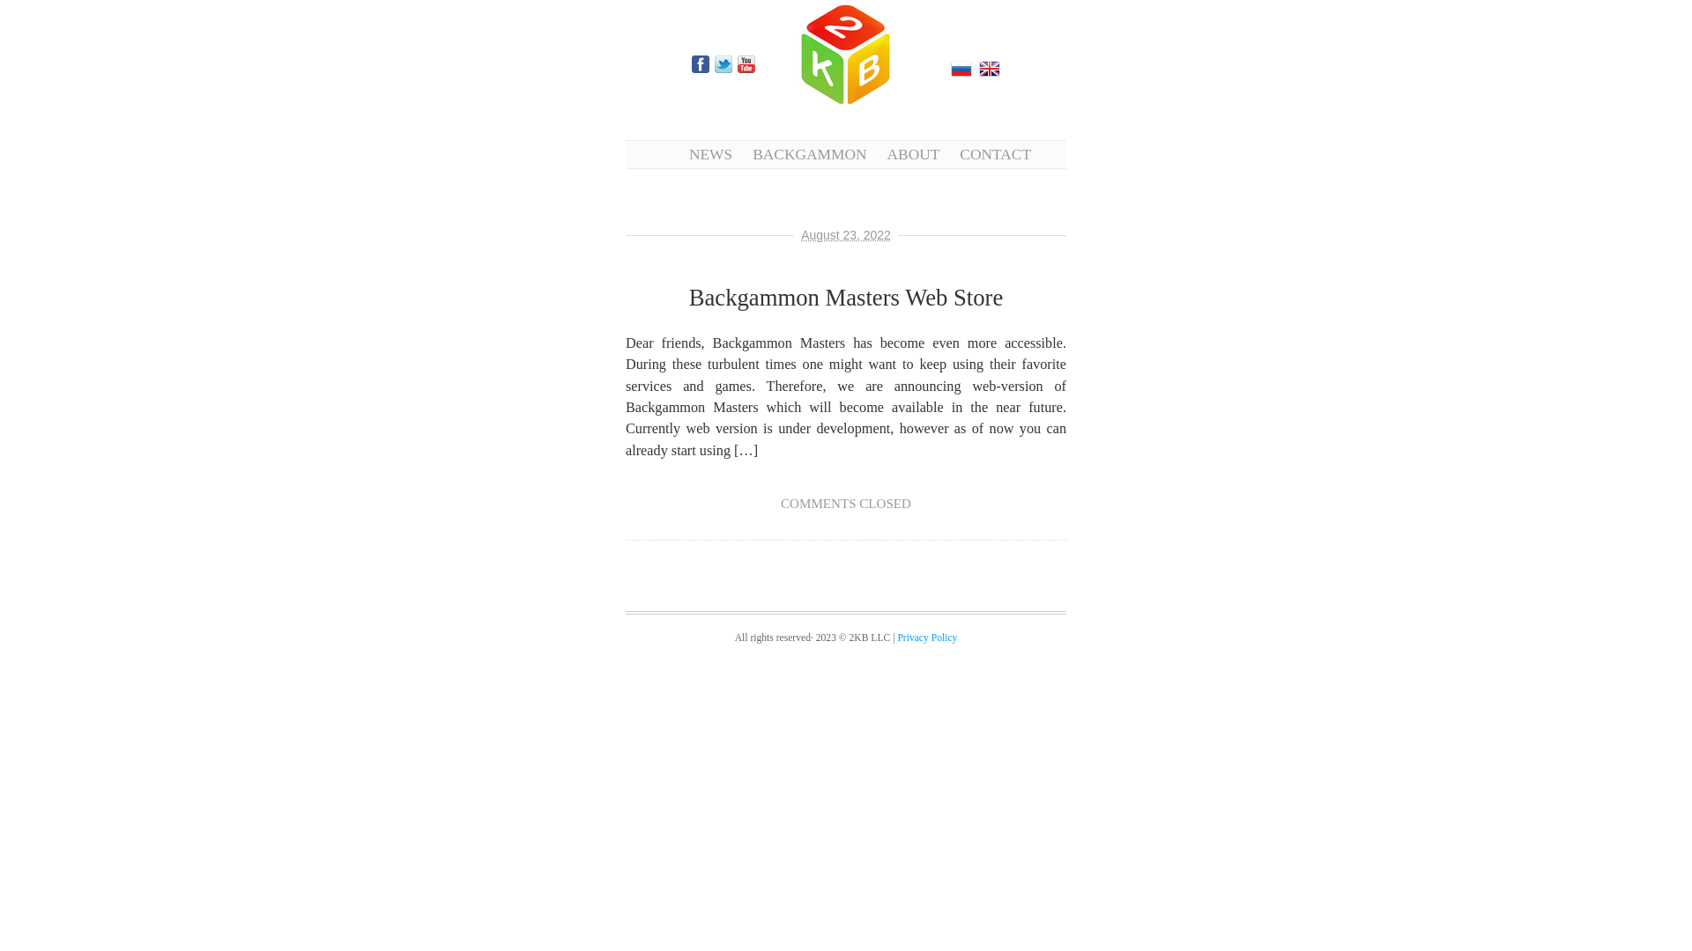  I want to click on Twitter, so click(724, 64).